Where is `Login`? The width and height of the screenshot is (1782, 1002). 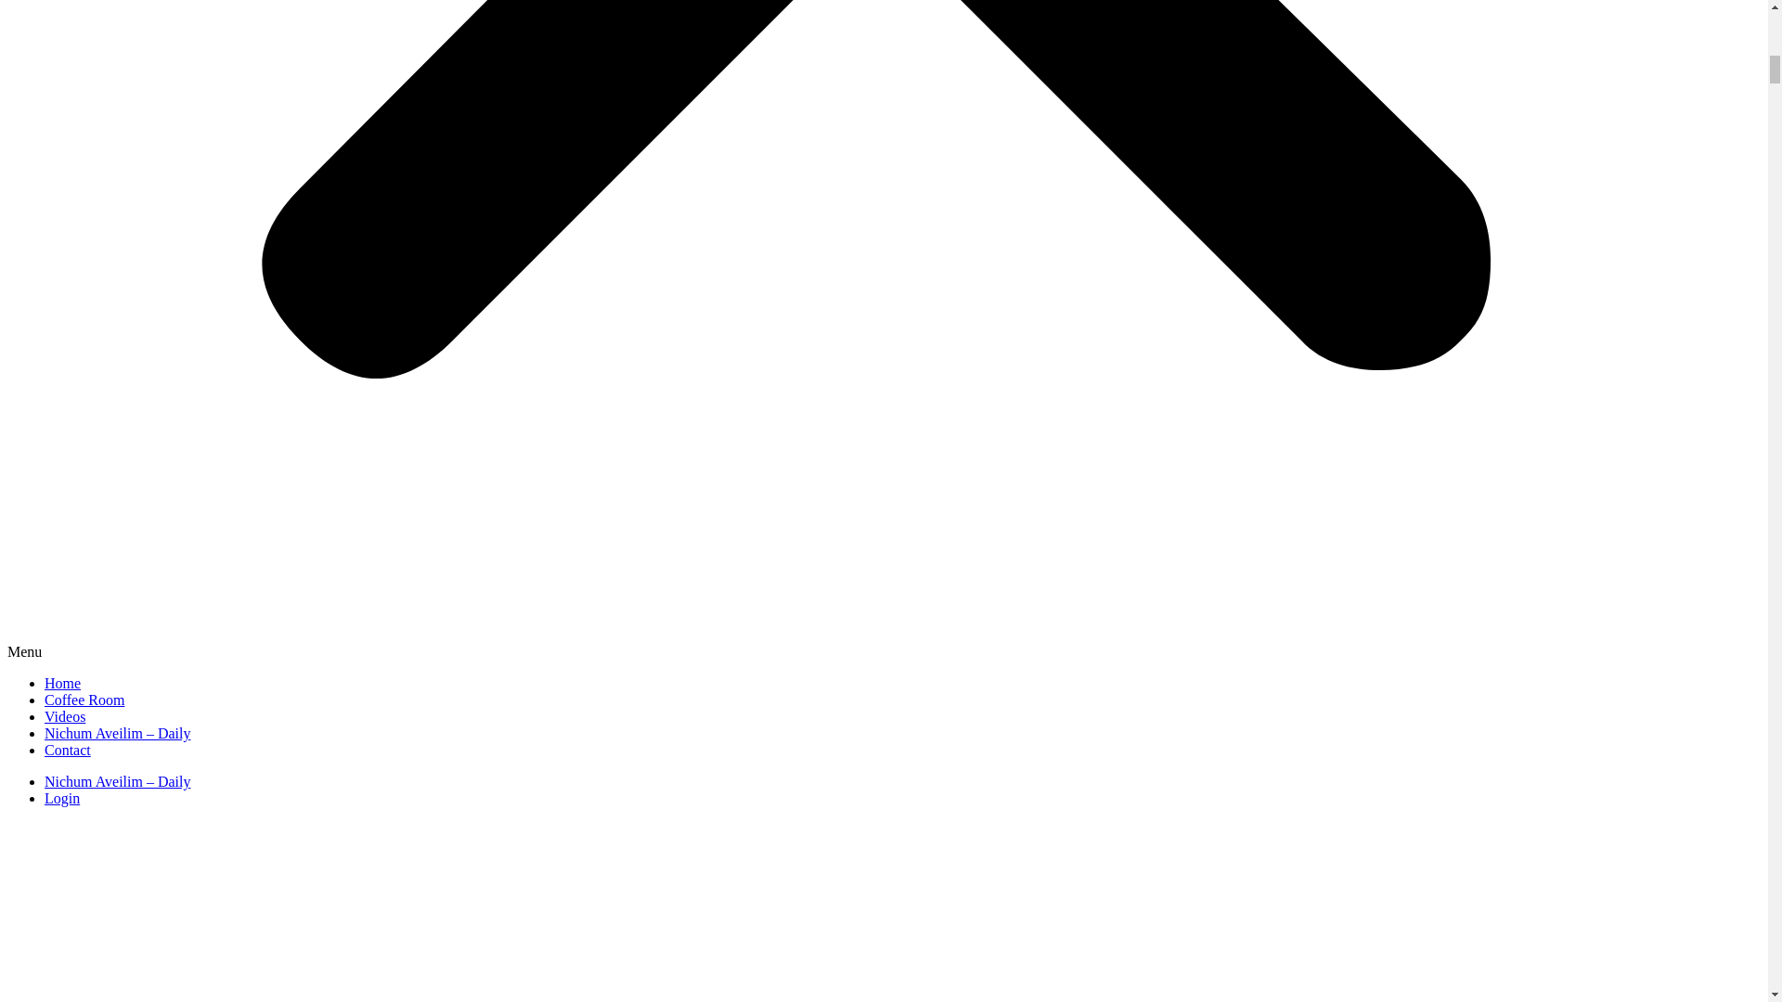 Login is located at coordinates (62, 798).